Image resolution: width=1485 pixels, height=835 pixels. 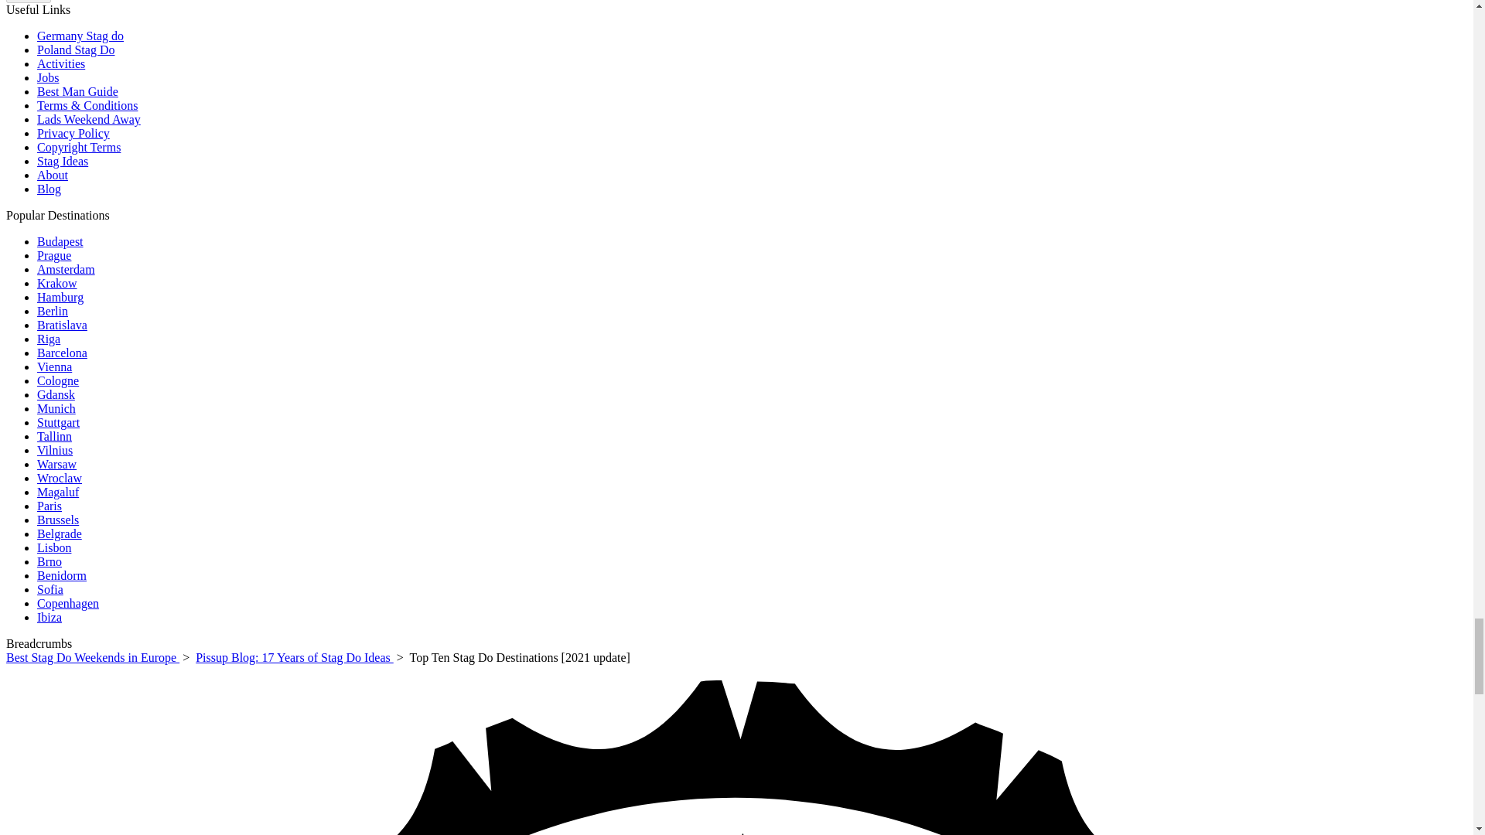 What do you see at coordinates (66, 269) in the screenshot?
I see `Amsterdam Stag Do` at bounding box center [66, 269].